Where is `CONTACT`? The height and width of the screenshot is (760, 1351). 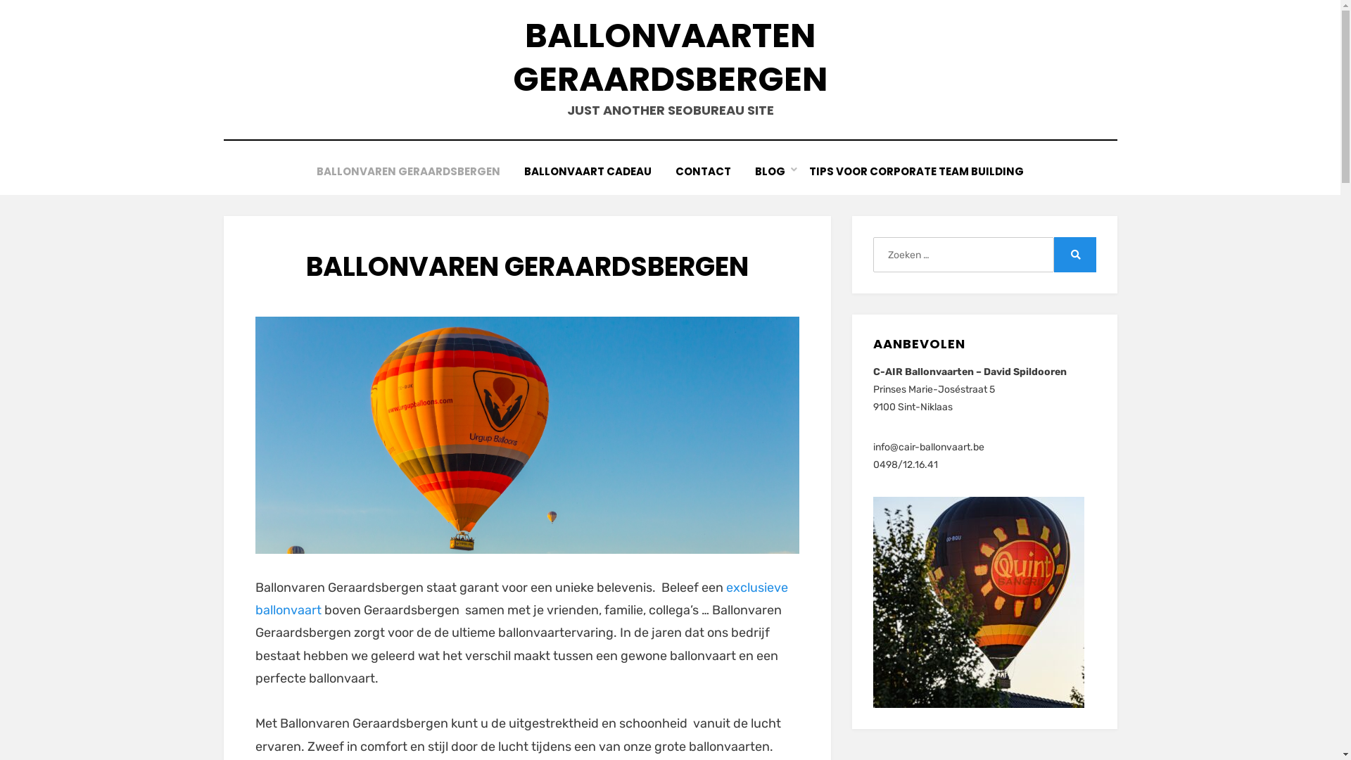
CONTACT is located at coordinates (704, 172).